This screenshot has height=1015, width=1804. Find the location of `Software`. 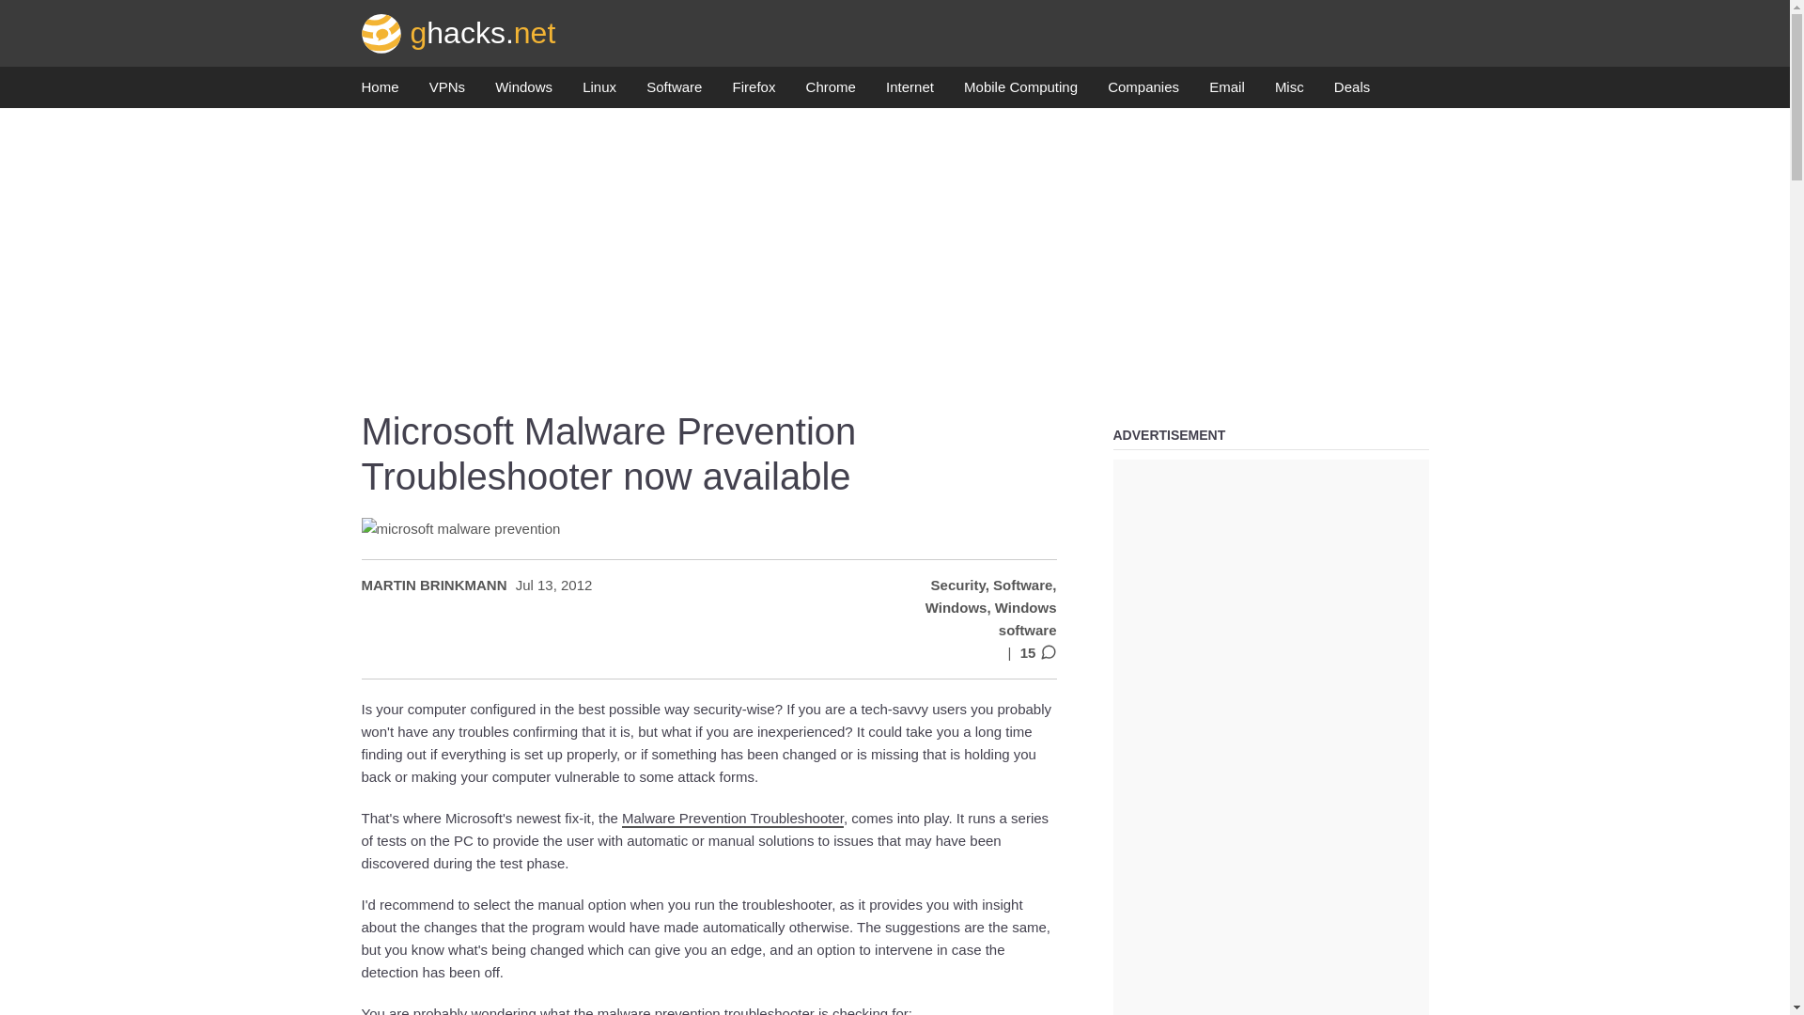

Software is located at coordinates (673, 92).